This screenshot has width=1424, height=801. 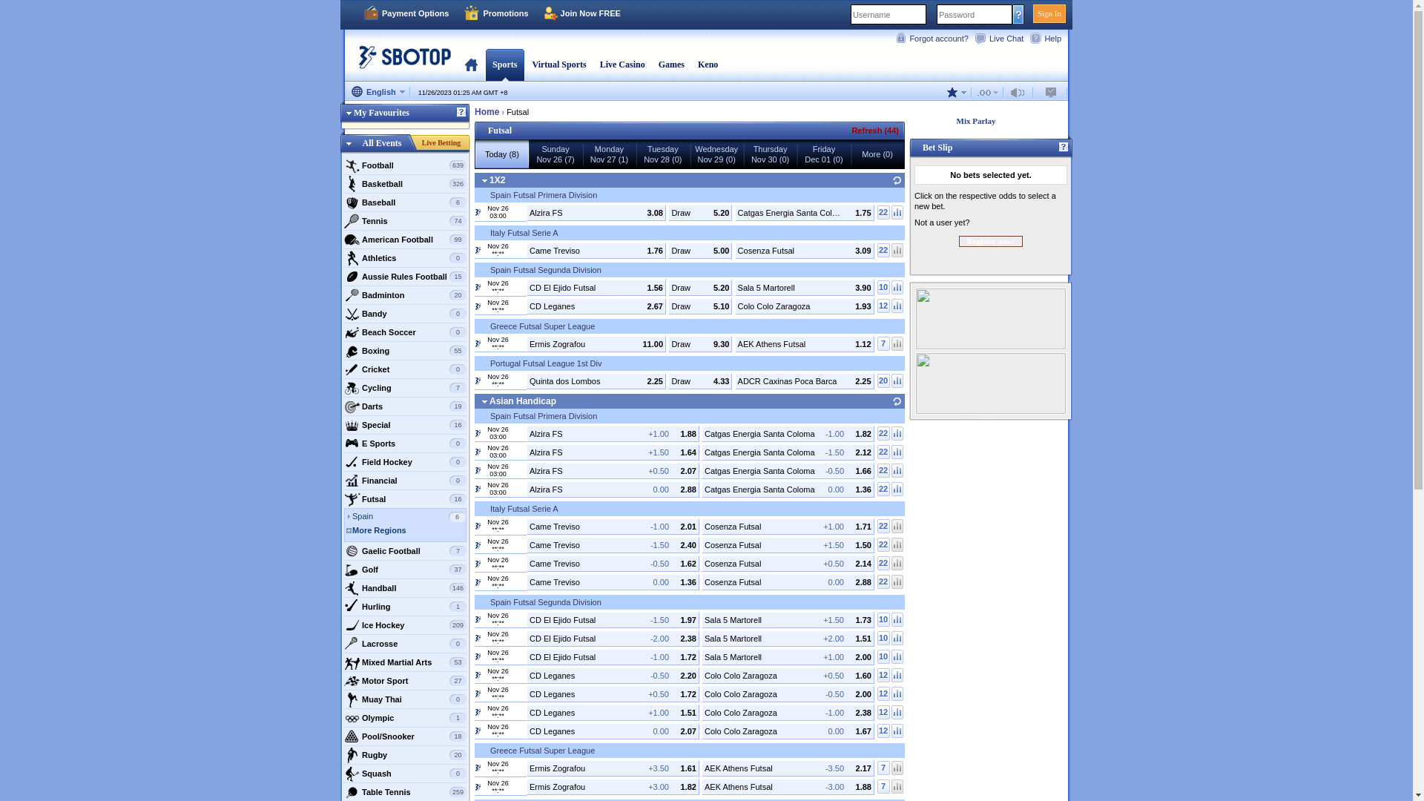 What do you see at coordinates (1049, 39) in the screenshot?
I see `Help` at bounding box center [1049, 39].